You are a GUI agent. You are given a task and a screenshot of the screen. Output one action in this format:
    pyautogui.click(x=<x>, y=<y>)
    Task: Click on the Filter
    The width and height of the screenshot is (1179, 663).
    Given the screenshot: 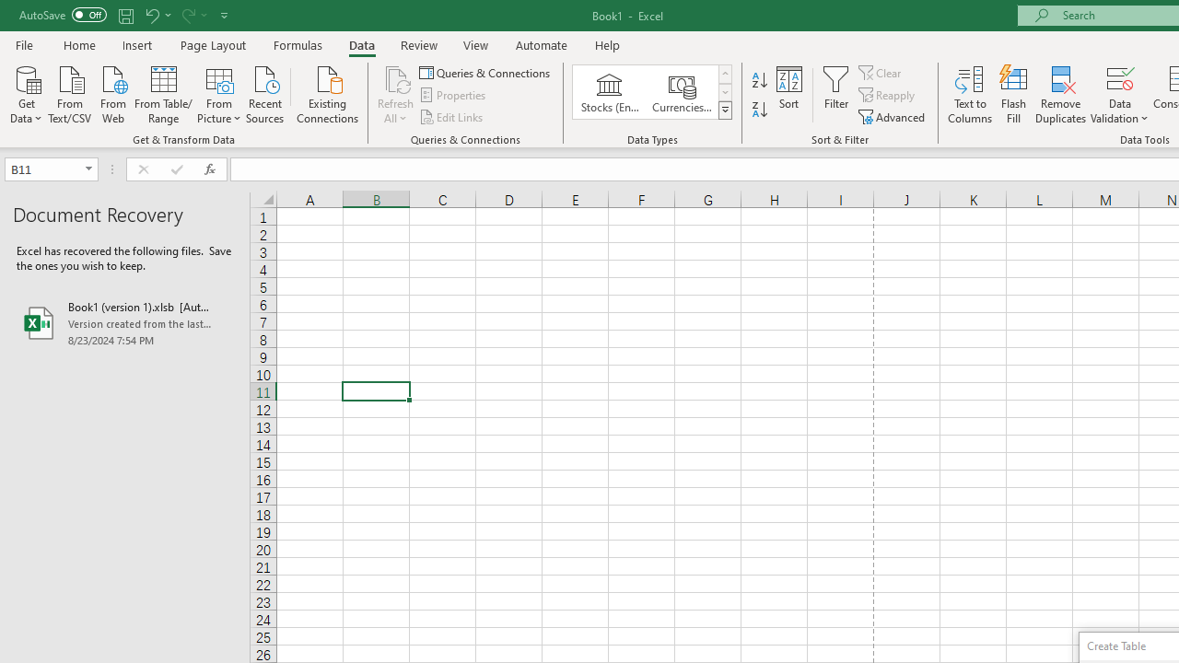 What is the action you would take?
    pyautogui.click(x=836, y=94)
    